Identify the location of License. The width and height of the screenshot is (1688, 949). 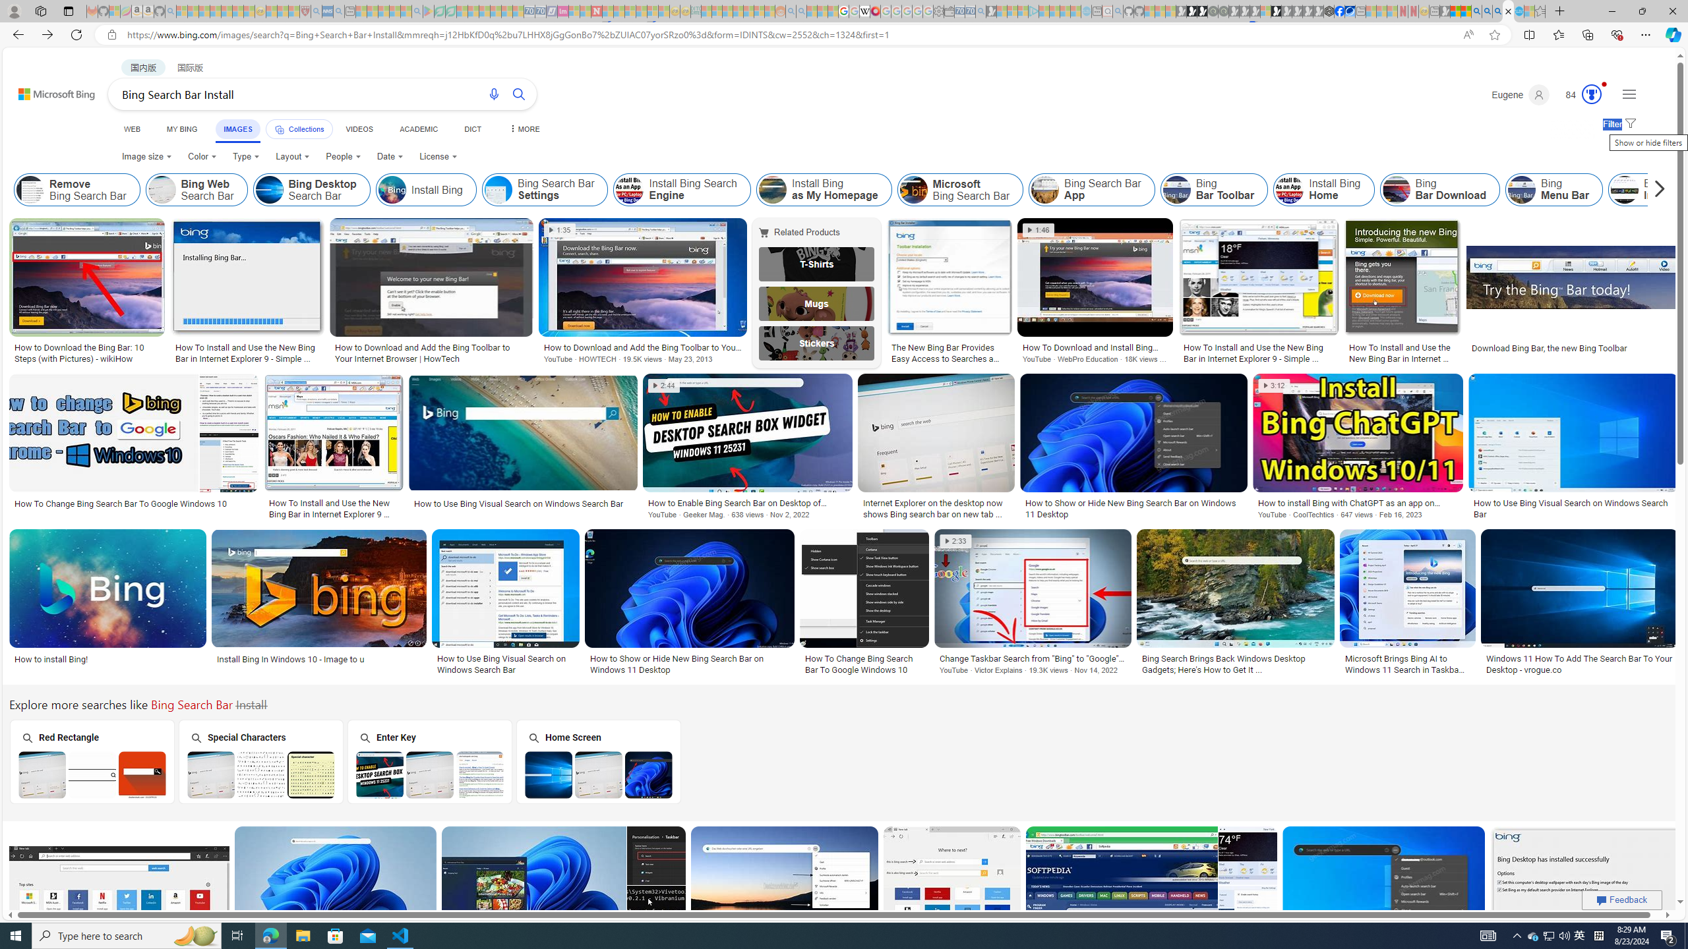
(438, 157).